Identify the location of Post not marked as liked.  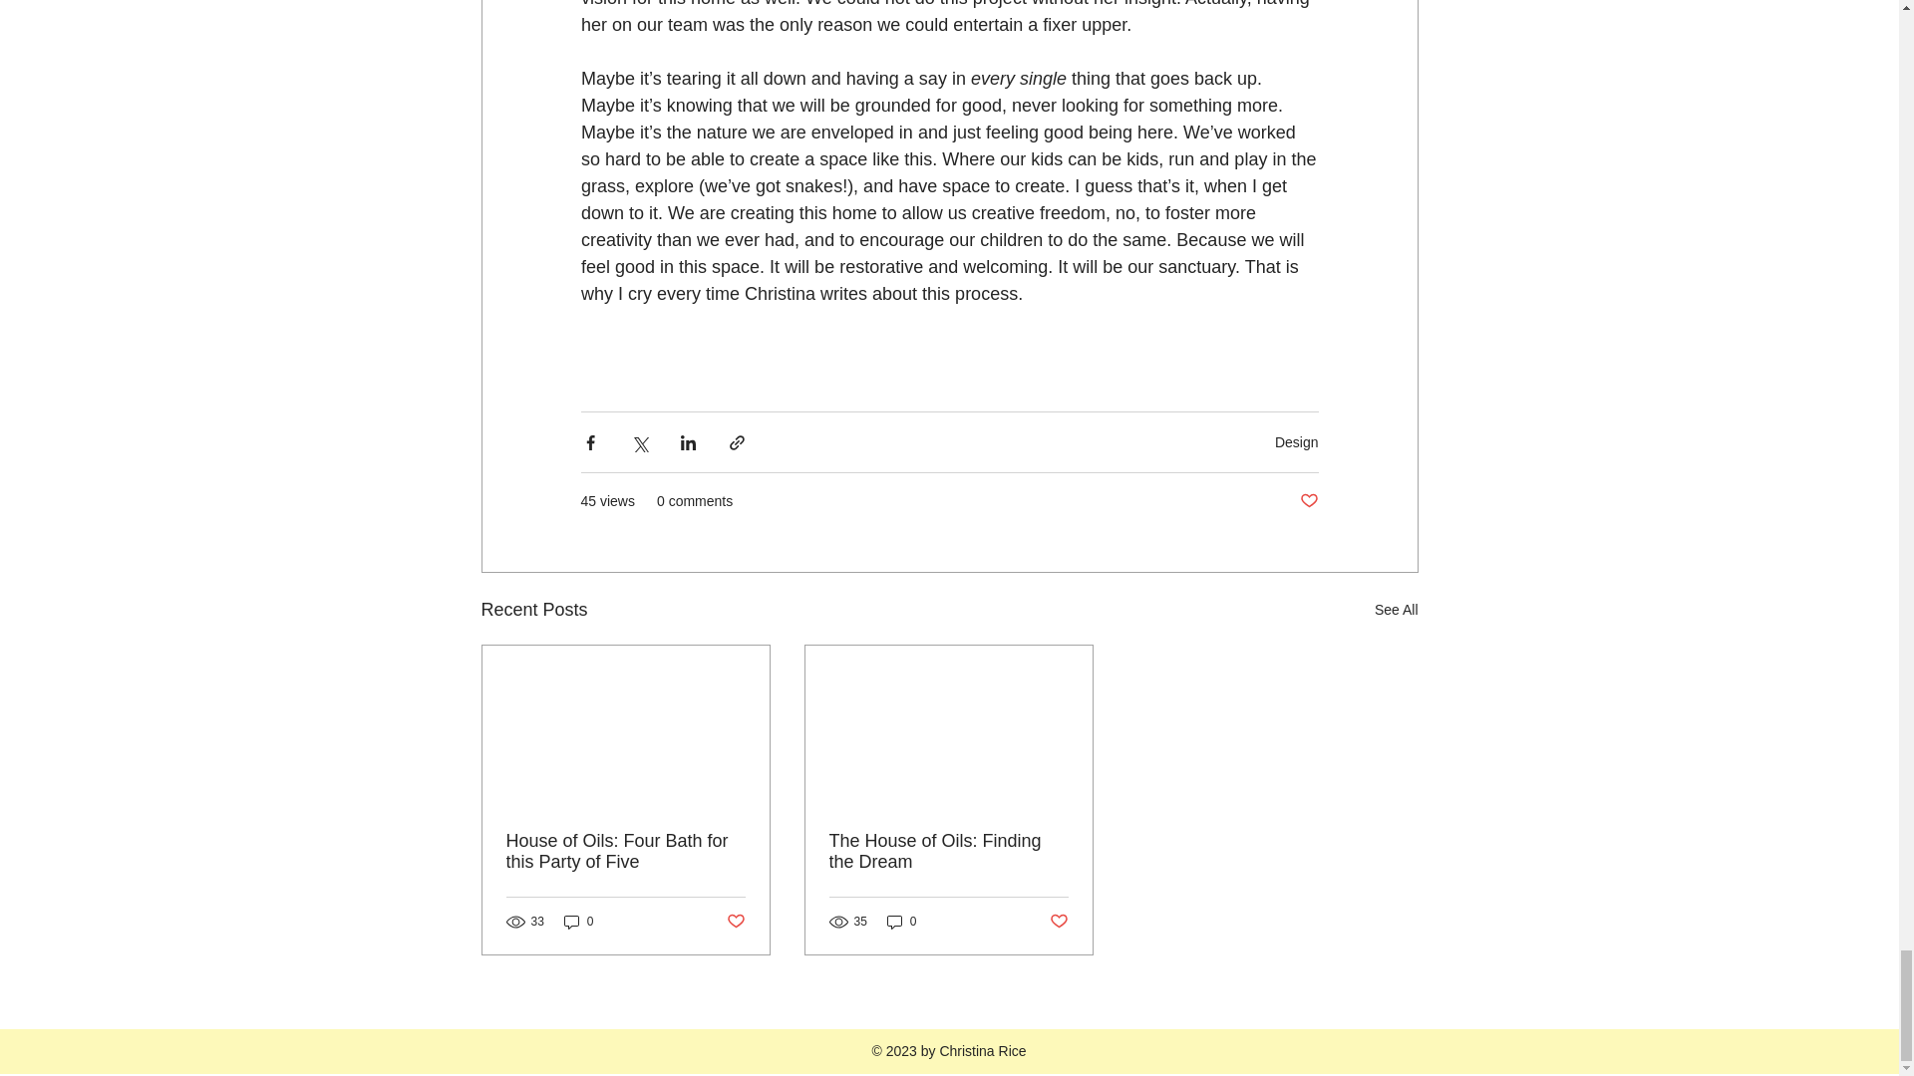
(1059, 922).